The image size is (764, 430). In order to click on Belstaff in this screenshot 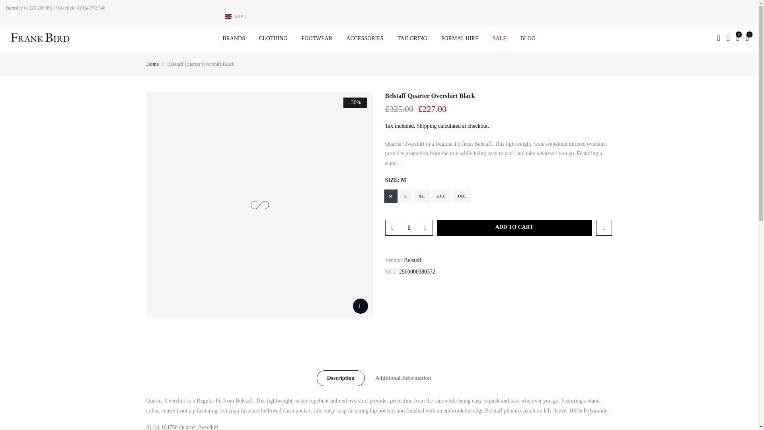, I will do `click(413, 260)`.